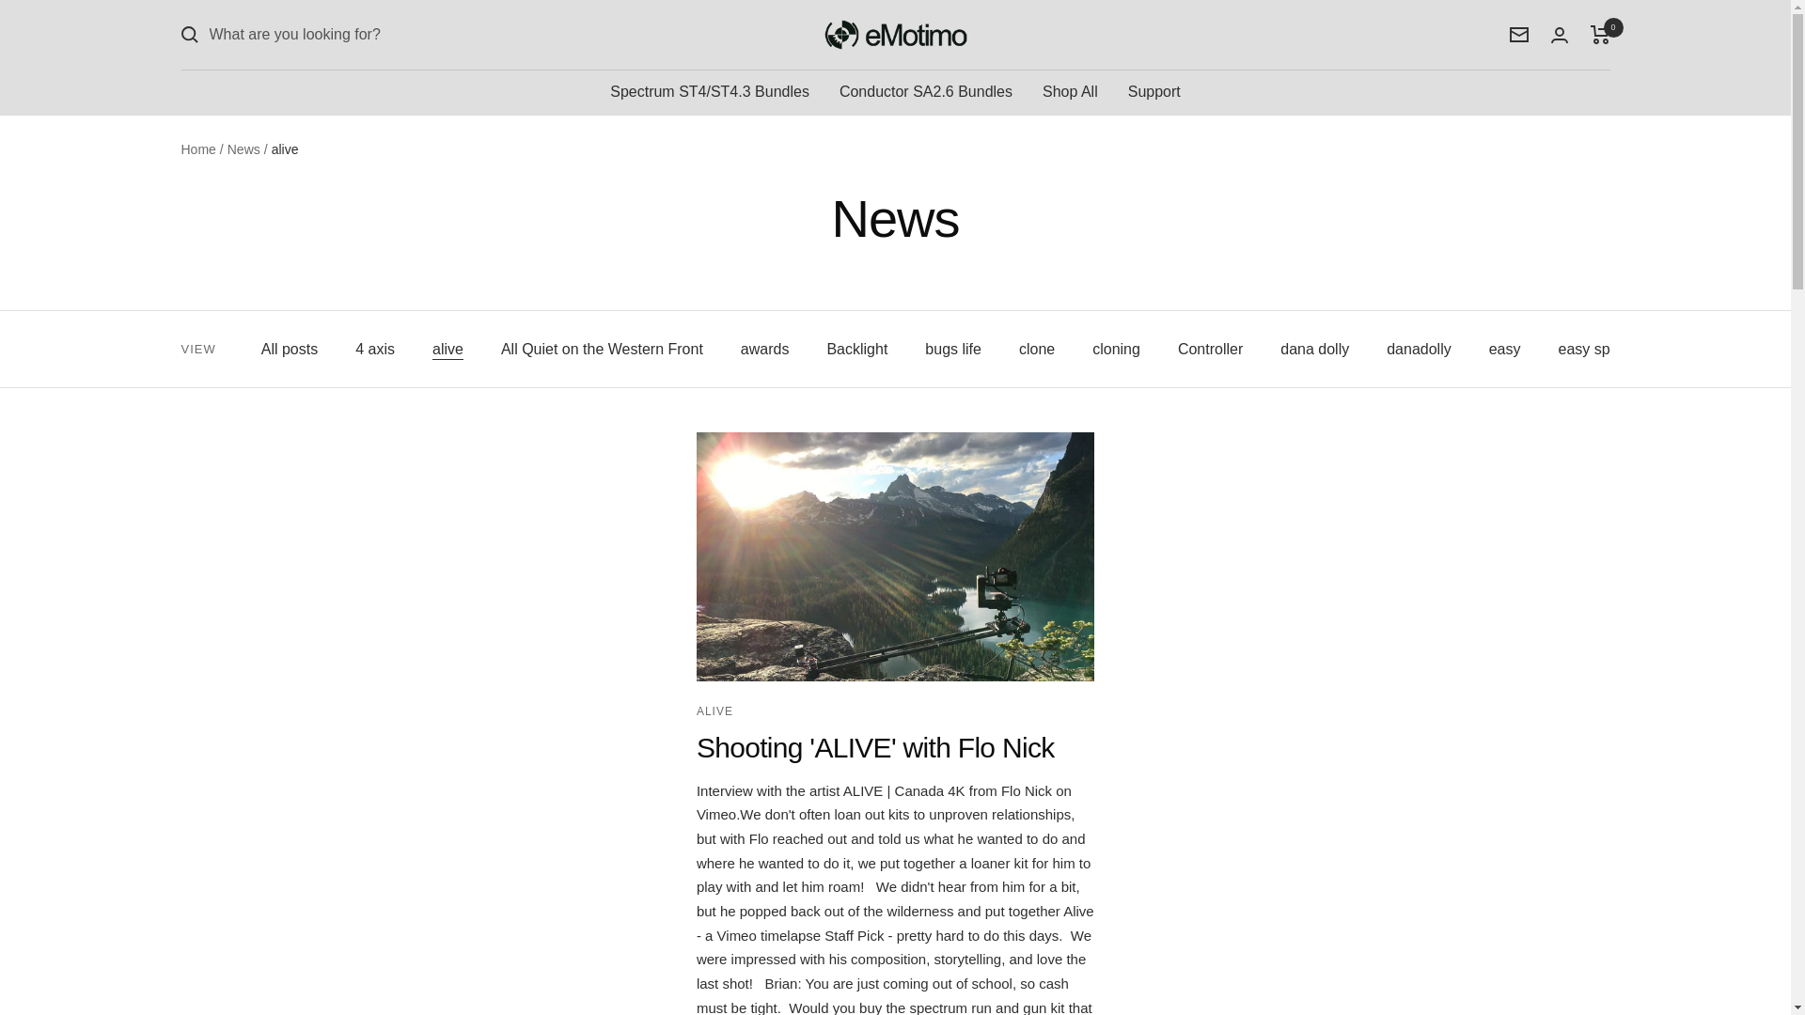  I want to click on awards, so click(765, 349).